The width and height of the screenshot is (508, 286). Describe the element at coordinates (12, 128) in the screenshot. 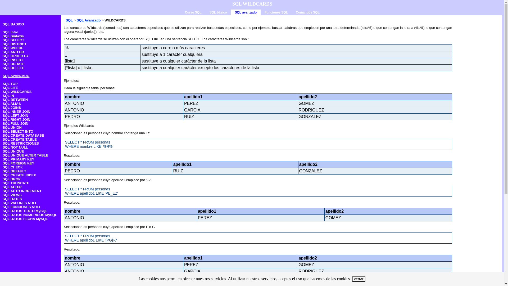

I see `SQL UNION` at that location.